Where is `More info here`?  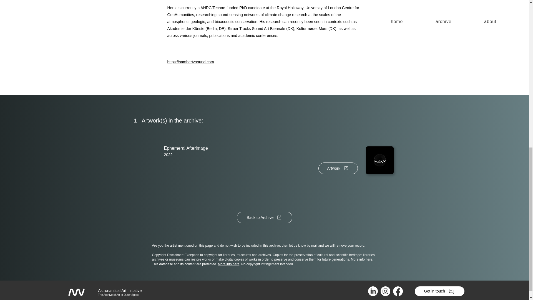
More info here is located at coordinates (361, 259).